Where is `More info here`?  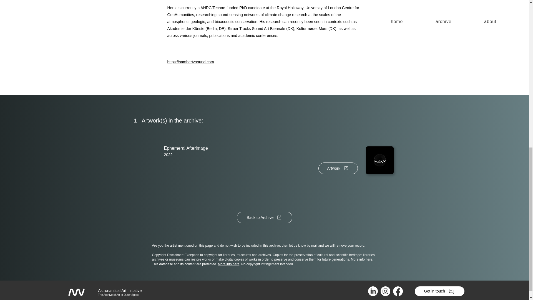
More info here is located at coordinates (361, 259).